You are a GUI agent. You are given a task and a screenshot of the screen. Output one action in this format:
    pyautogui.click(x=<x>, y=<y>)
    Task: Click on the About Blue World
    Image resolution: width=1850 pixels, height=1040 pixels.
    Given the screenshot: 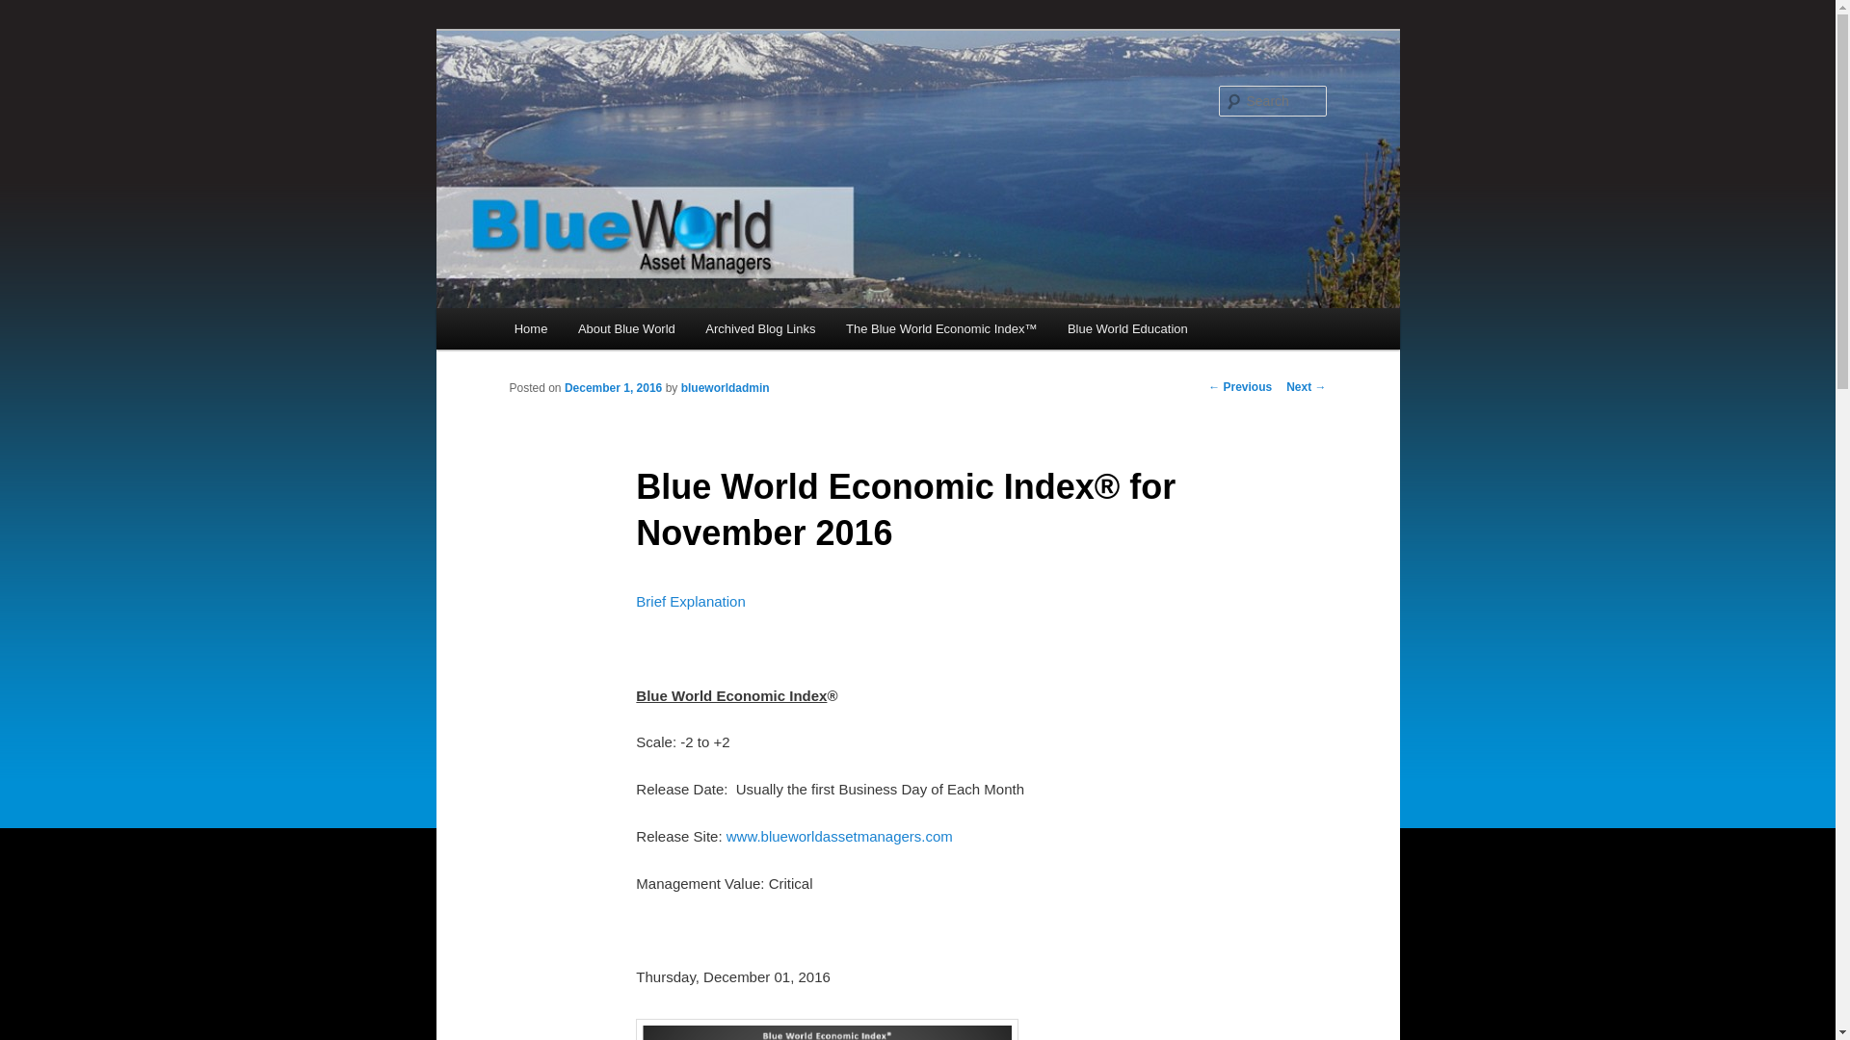 What is the action you would take?
    pyautogui.click(x=626, y=327)
    